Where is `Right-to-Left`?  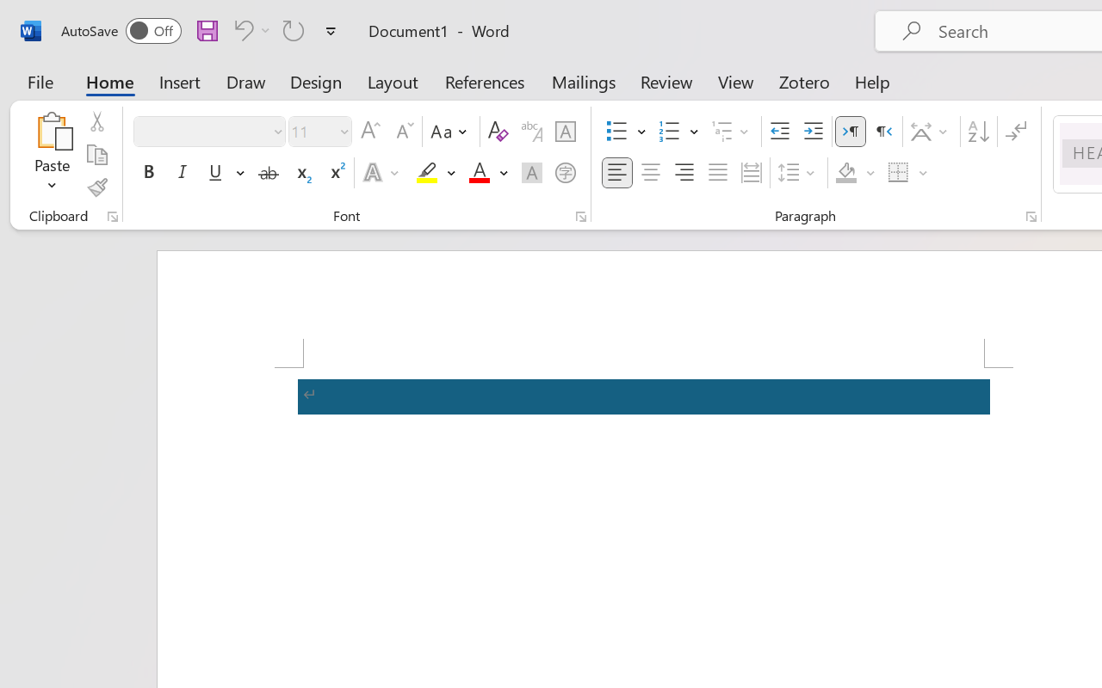 Right-to-Left is located at coordinates (883, 132).